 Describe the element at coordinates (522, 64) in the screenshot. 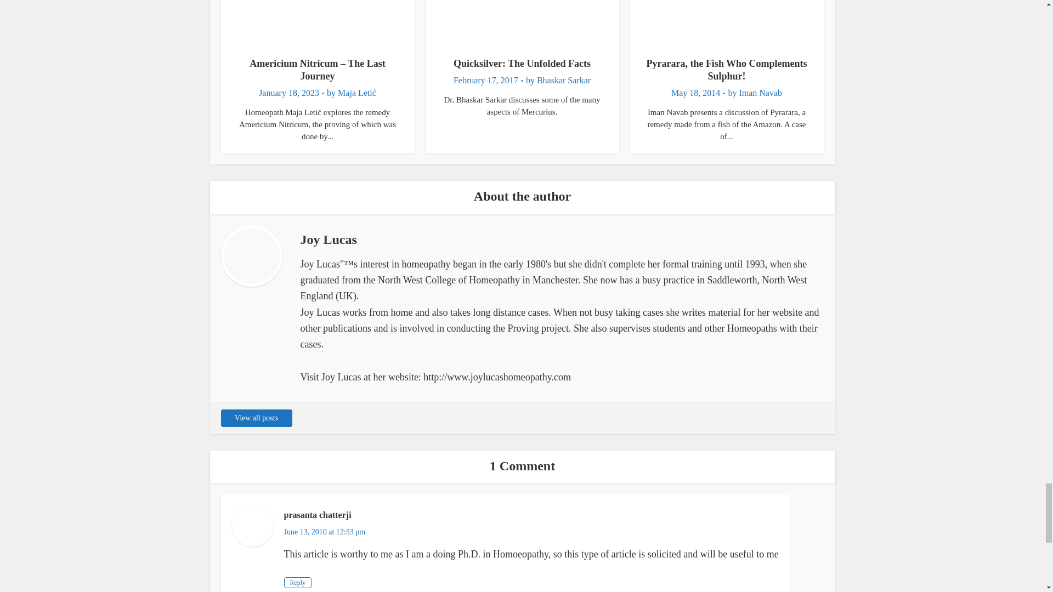

I see `Quicksilver:  The Unfolded Facts` at that location.